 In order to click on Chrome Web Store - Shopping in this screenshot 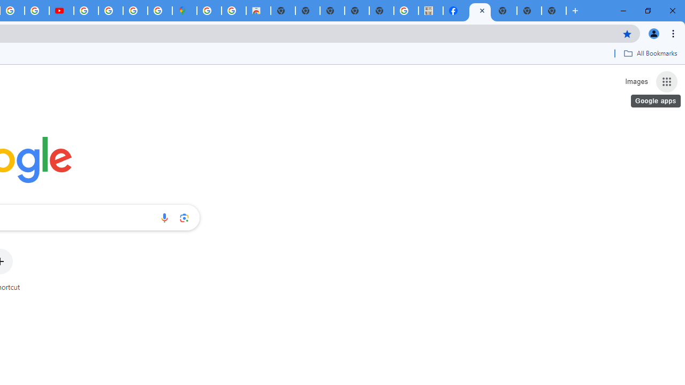, I will do `click(258, 11)`.